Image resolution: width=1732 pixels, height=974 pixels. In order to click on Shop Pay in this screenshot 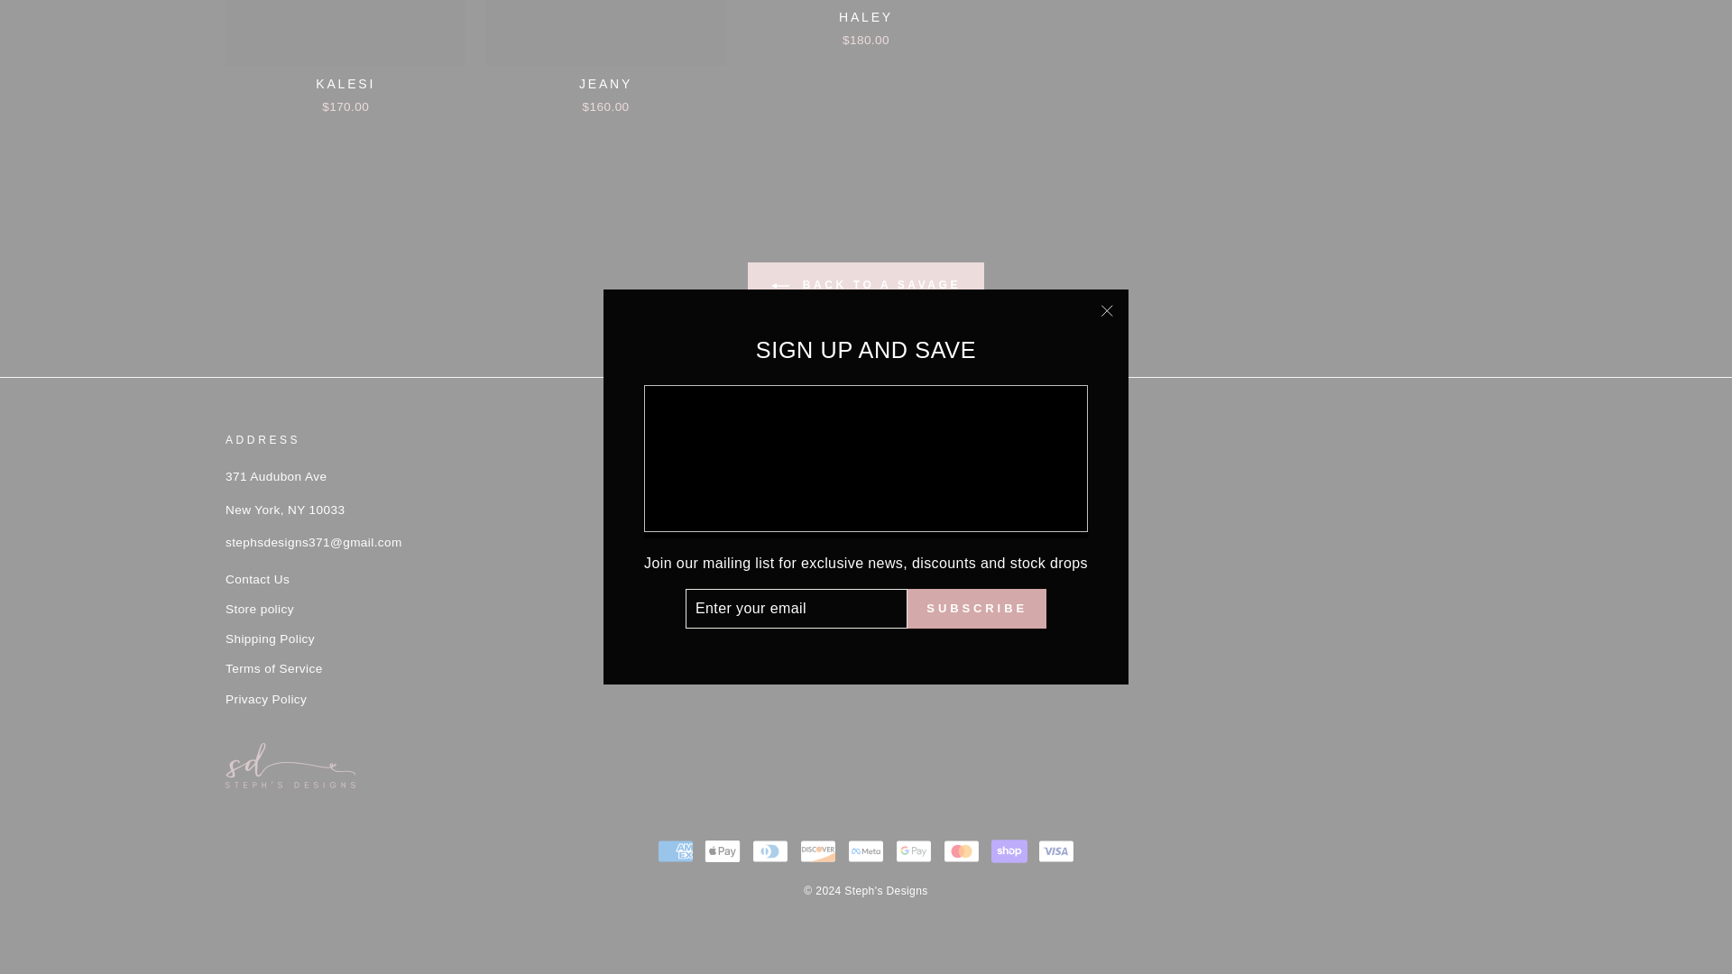, I will do `click(1009, 851)`.